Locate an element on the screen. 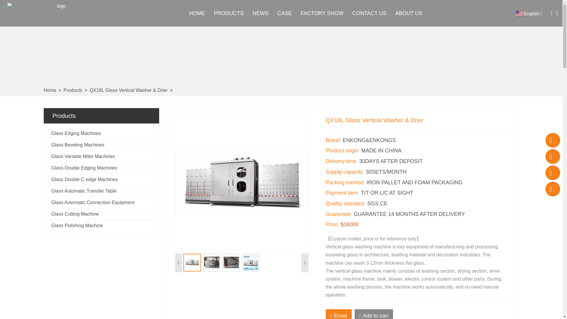 The height and width of the screenshot is (319, 567). HOME is located at coordinates (200, 13).